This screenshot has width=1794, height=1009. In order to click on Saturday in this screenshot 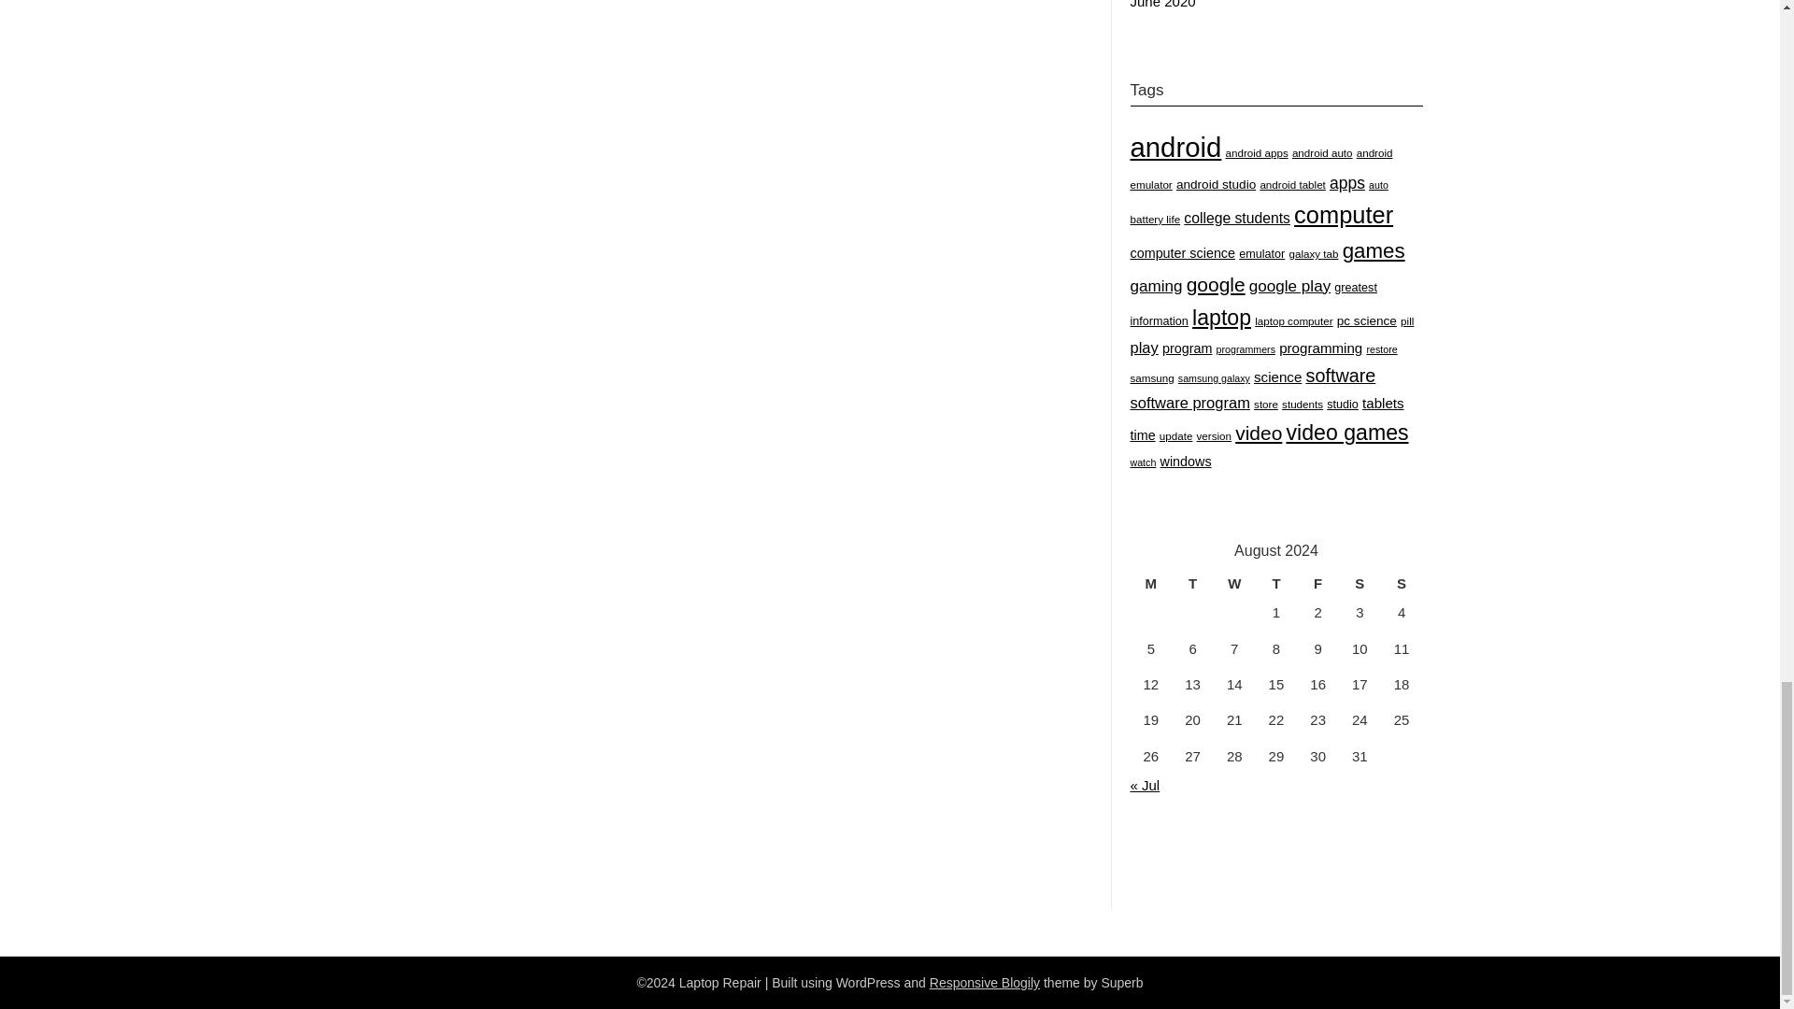, I will do `click(1360, 584)`.